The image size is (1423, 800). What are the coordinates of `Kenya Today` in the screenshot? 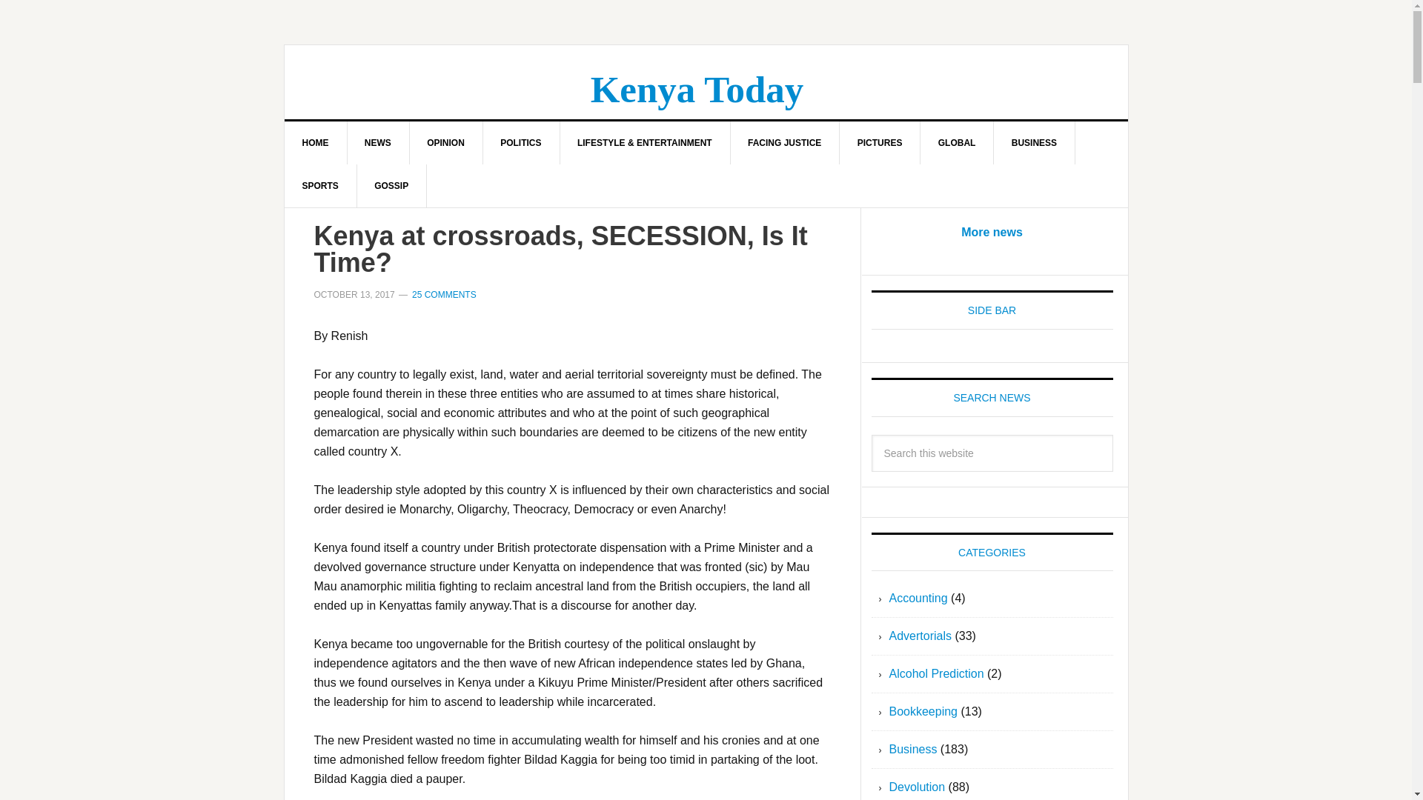 It's located at (697, 89).